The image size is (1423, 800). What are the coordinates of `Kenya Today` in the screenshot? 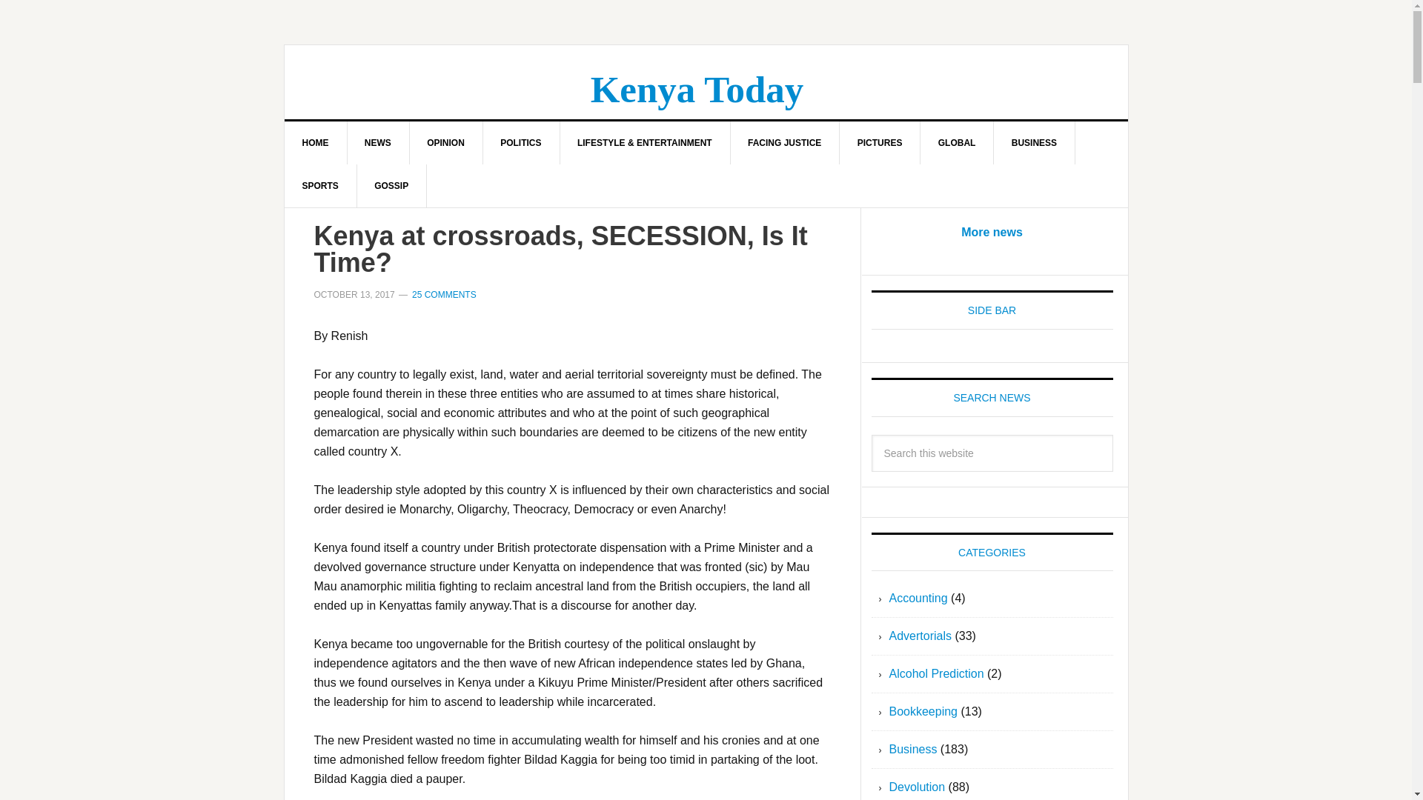 It's located at (697, 89).